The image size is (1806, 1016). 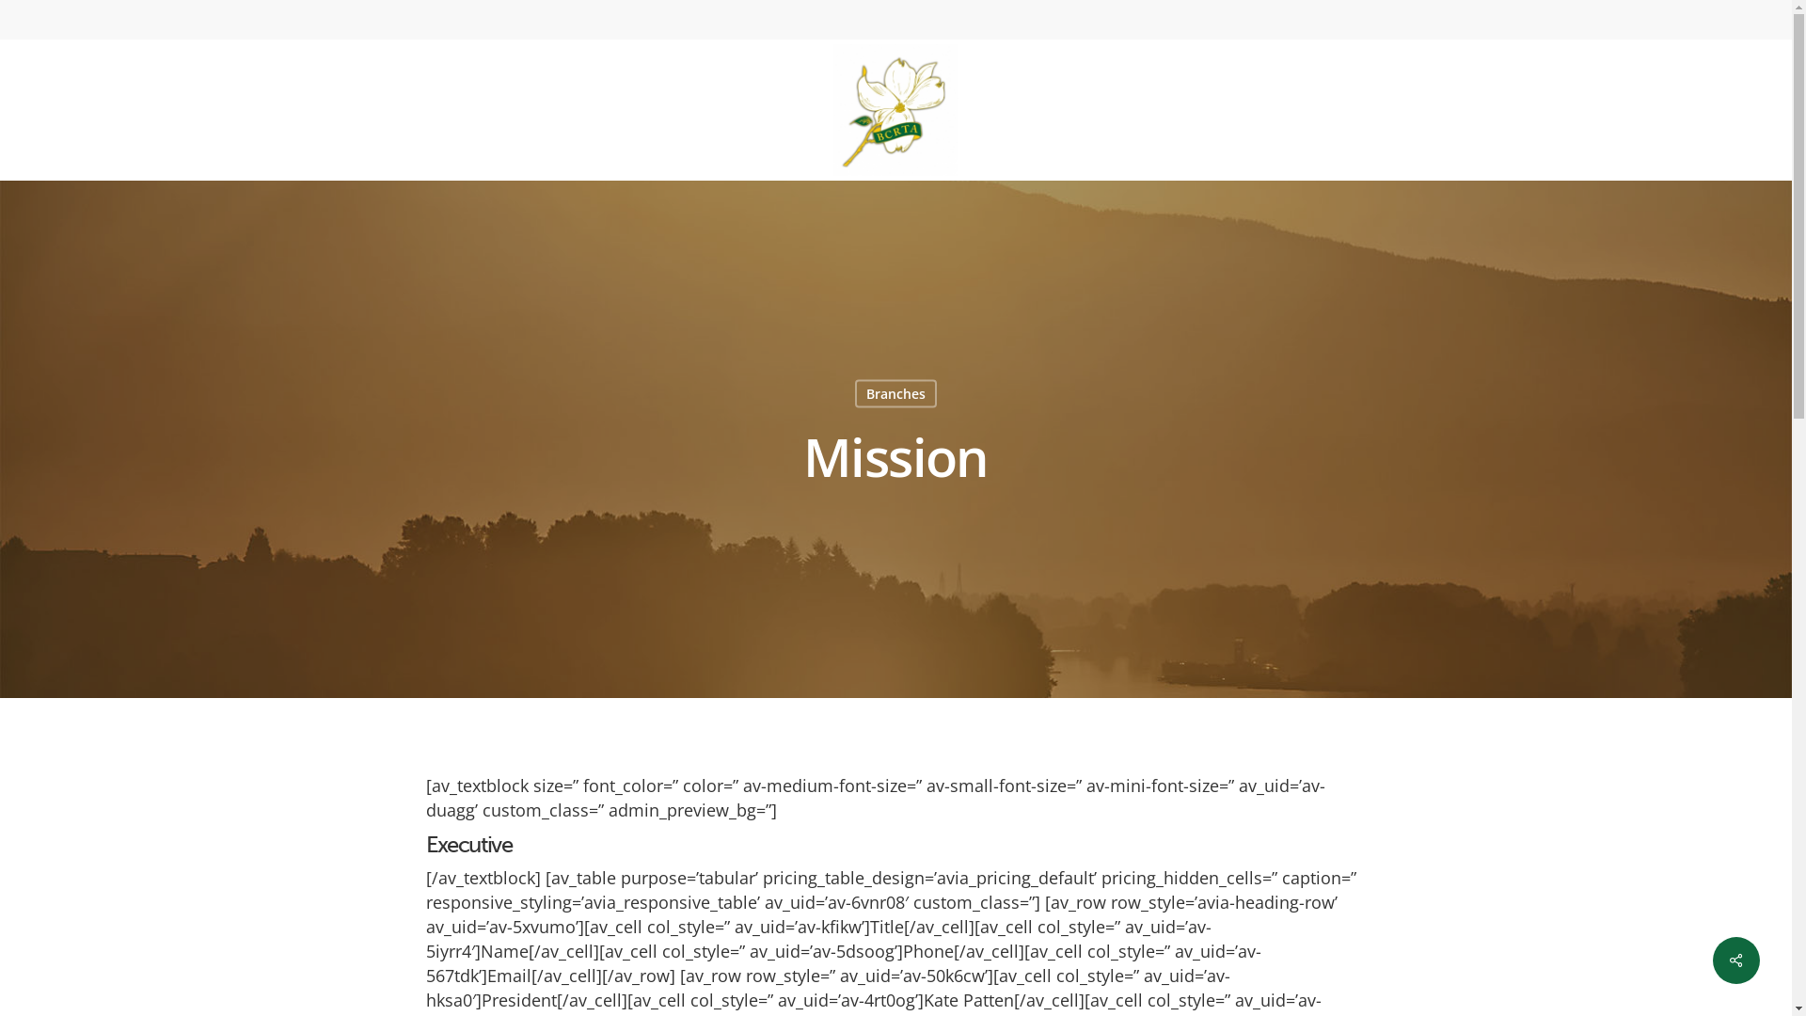 What do you see at coordinates (858, 700) in the screenshot?
I see `Privacy Policy` at bounding box center [858, 700].